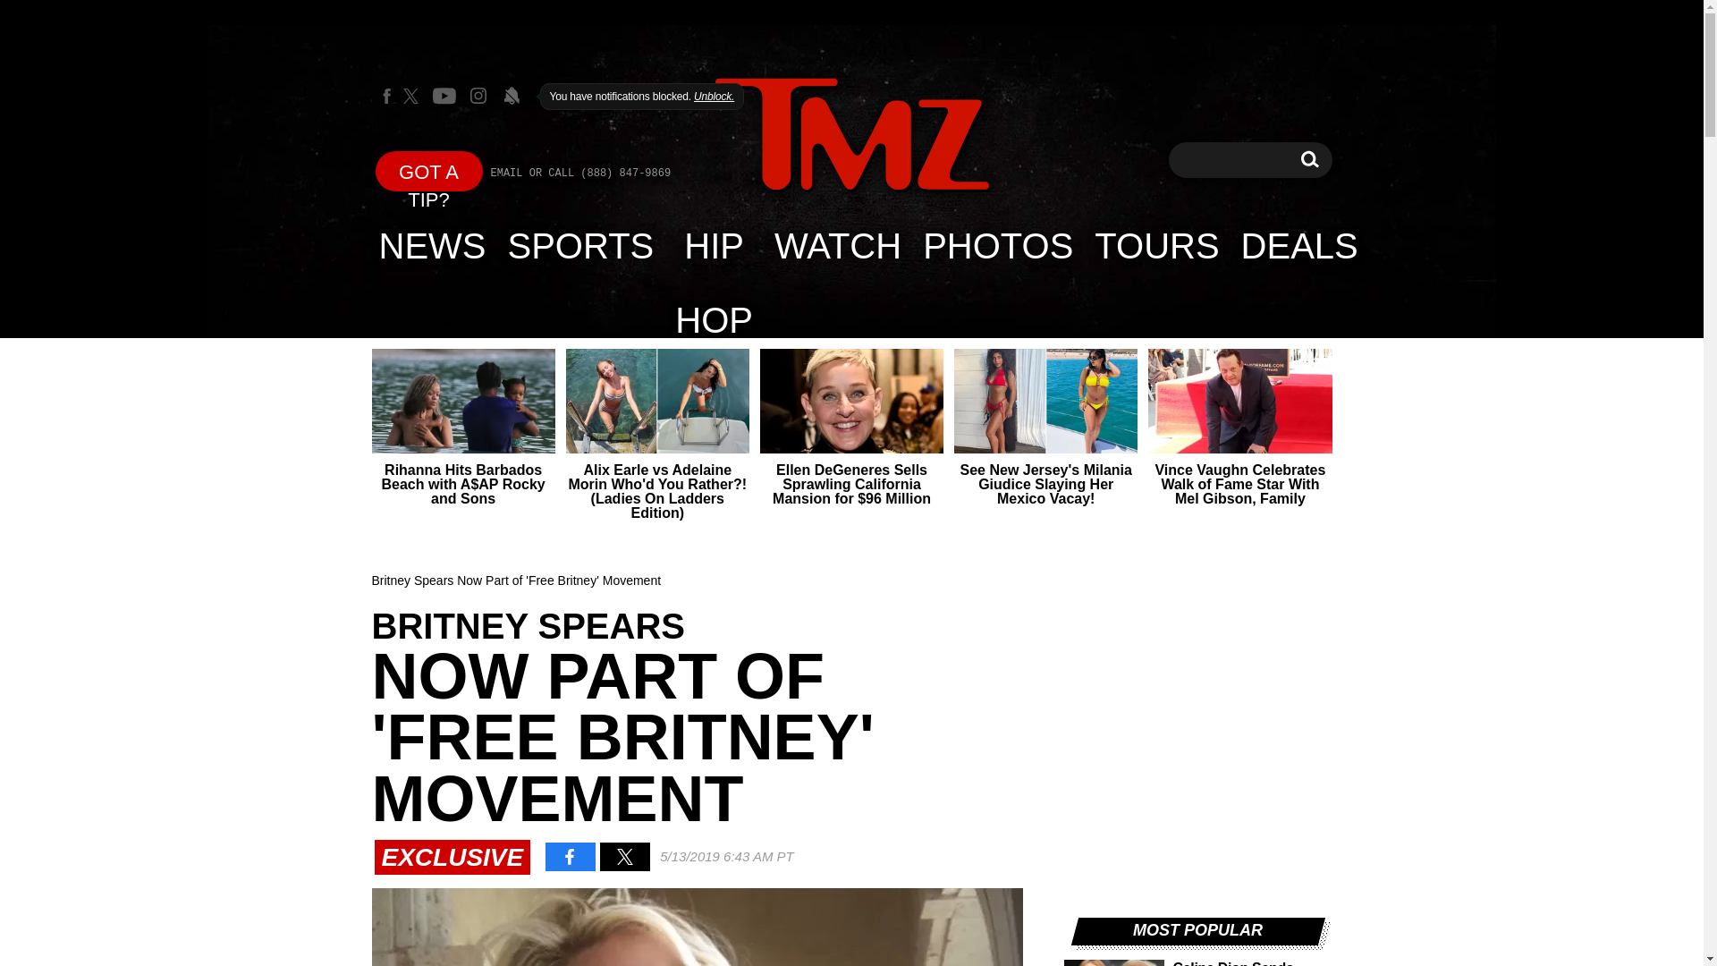 The image size is (1717, 966). What do you see at coordinates (433, 245) in the screenshot?
I see `TMZ` at bounding box center [433, 245].